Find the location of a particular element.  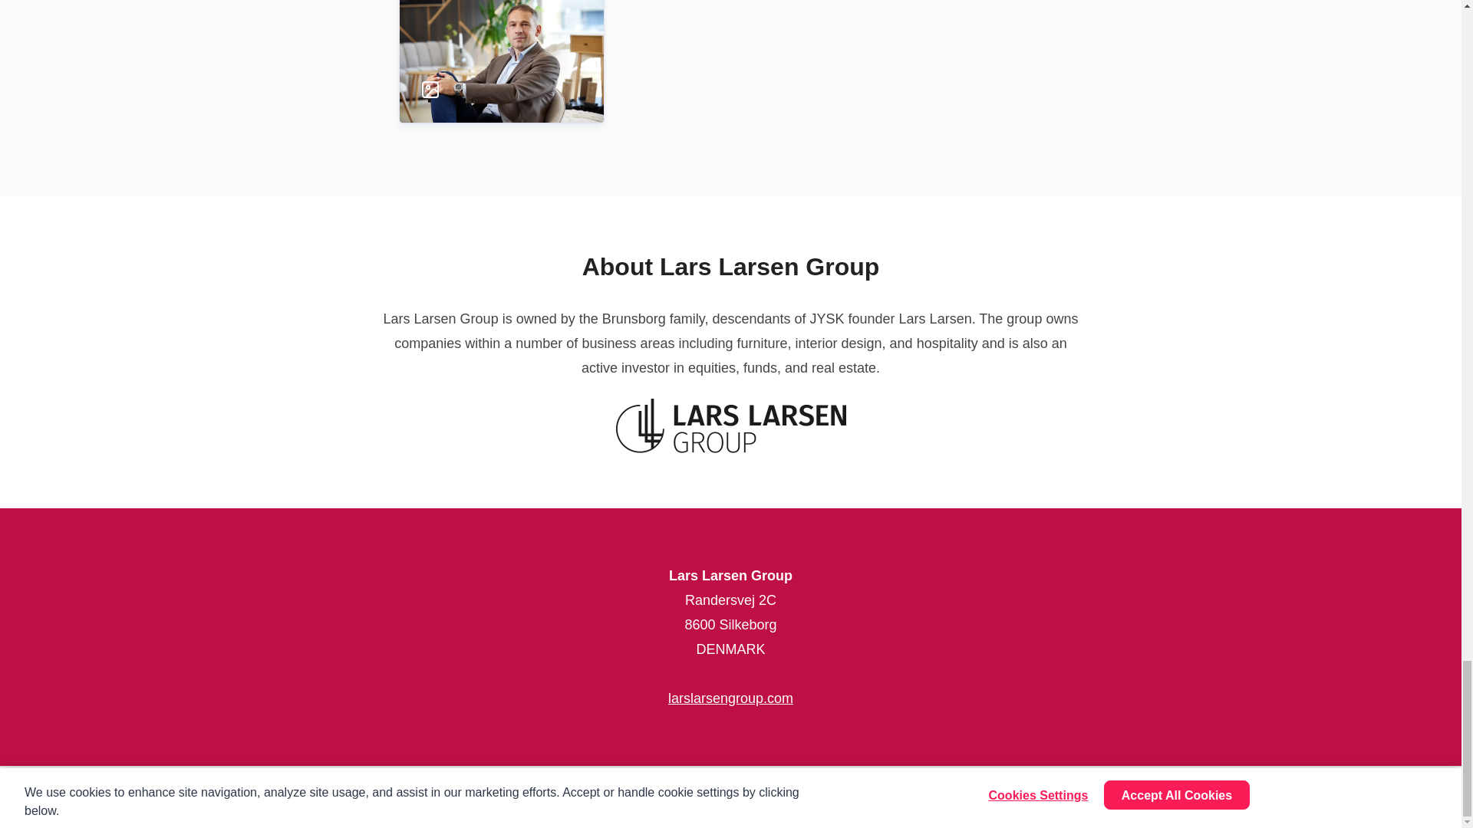

Go to mynewsdesk.com is located at coordinates (78, 797).